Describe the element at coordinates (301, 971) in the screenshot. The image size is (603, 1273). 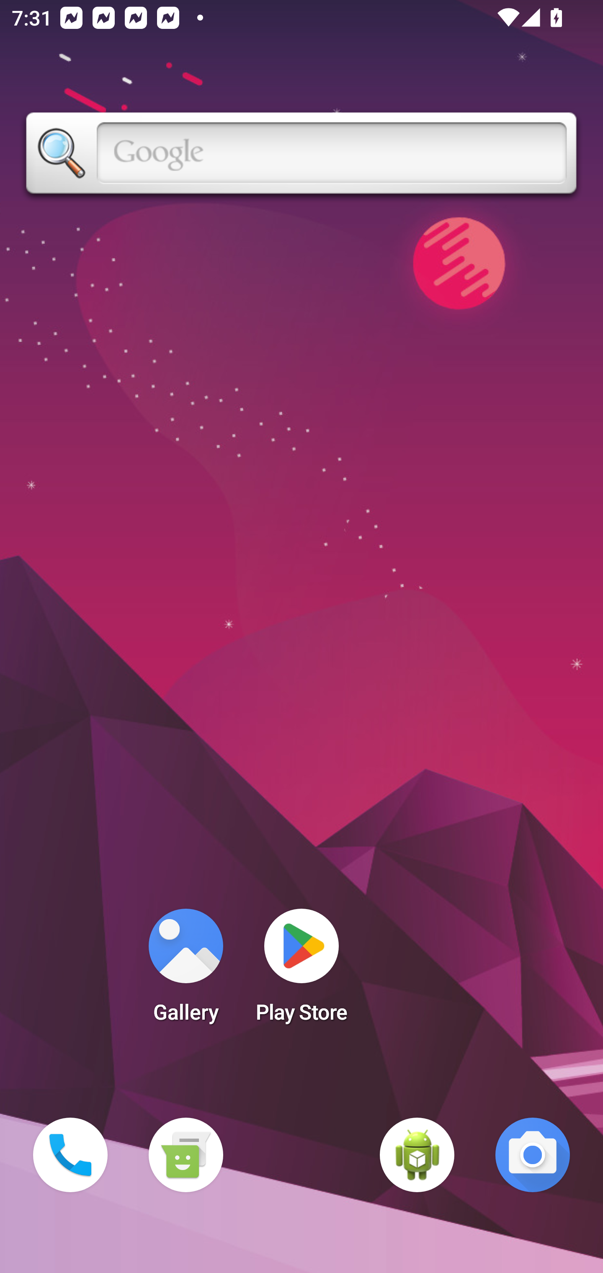
I see `Play Store` at that location.